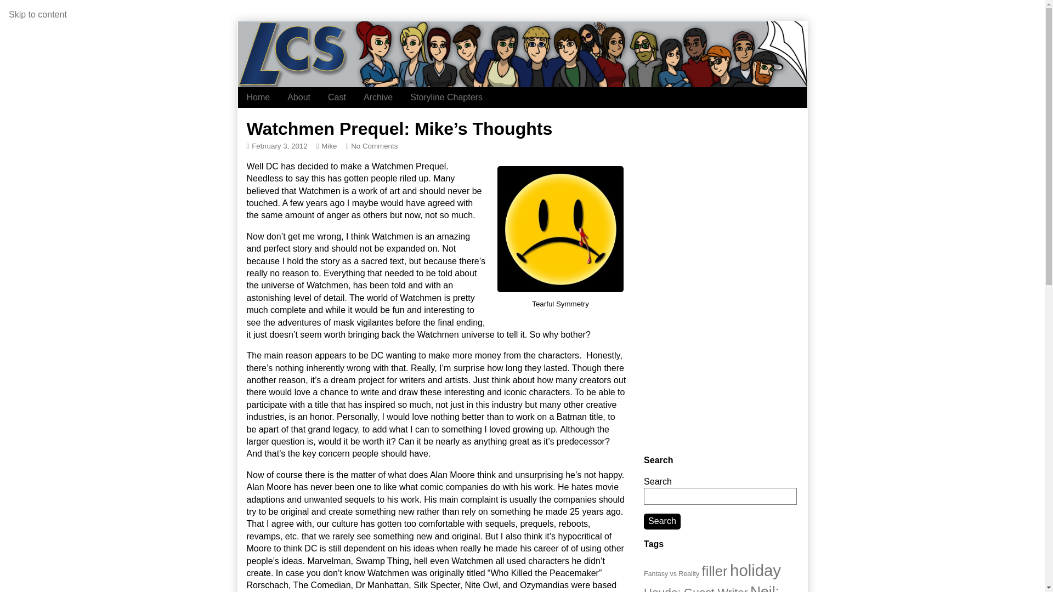  What do you see at coordinates (298, 97) in the screenshot?
I see `About` at bounding box center [298, 97].